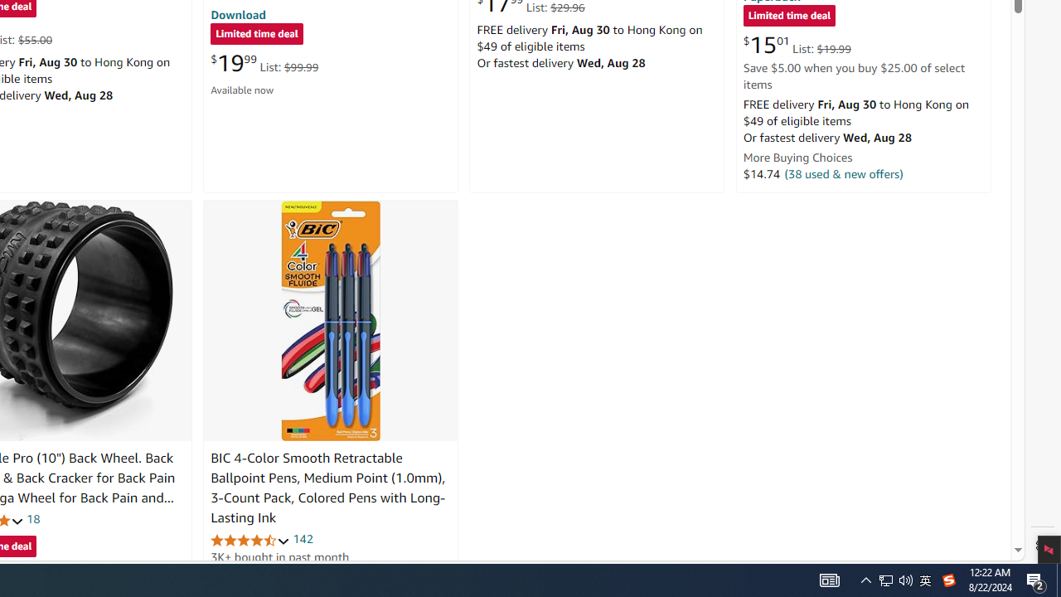 The image size is (1061, 597). Describe the element at coordinates (789, 17) in the screenshot. I see `Limited time deal` at that location.